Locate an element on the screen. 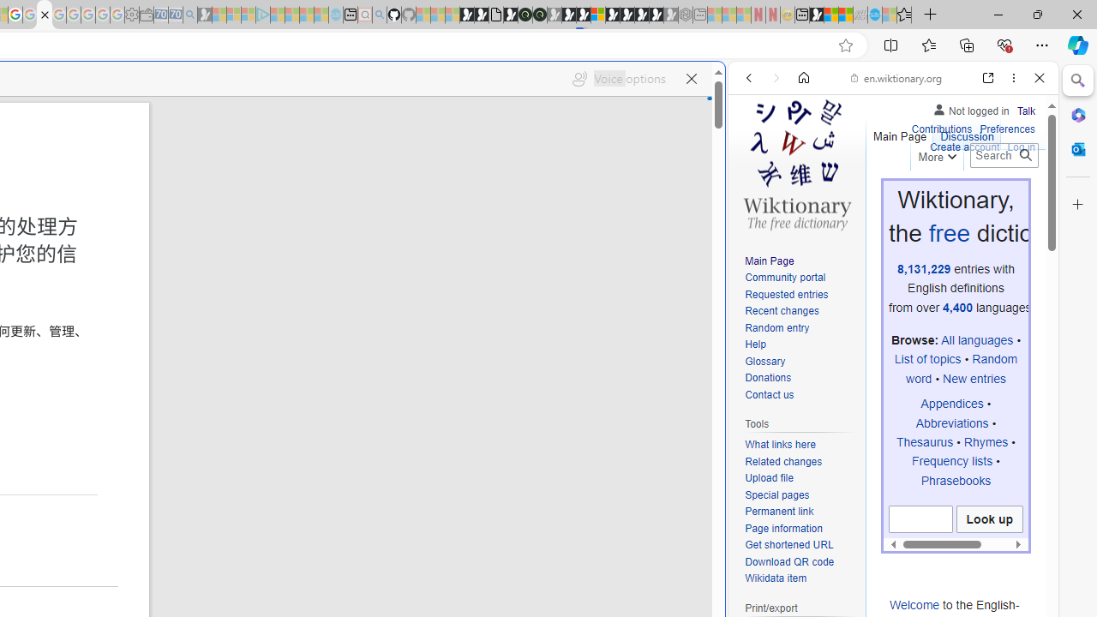 The image size is (1097, 617). Log in is located at coordinates (1022, 147).